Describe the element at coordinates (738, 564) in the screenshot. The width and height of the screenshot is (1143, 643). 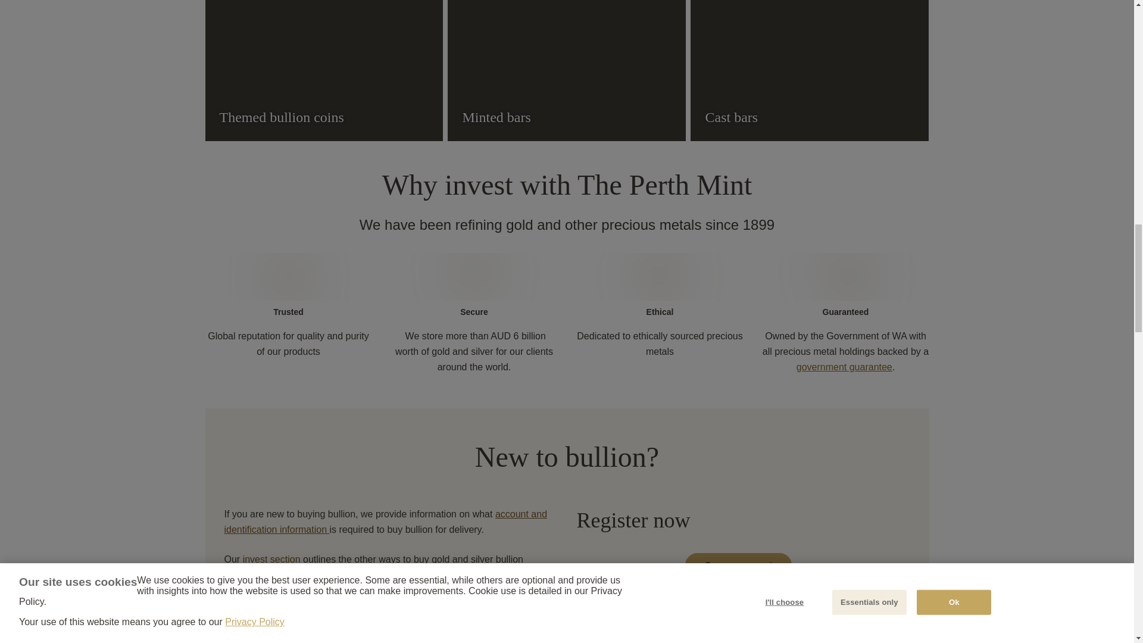
I see `Open an account` at that location.